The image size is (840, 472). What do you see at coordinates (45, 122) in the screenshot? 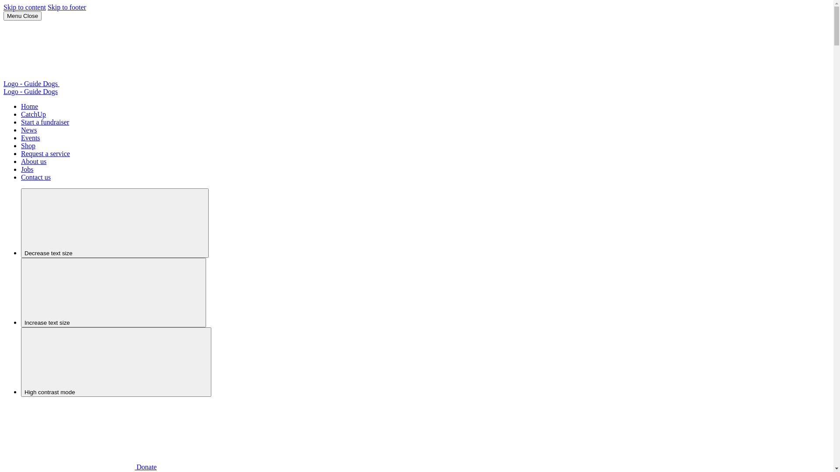
I see `Start a fundraiser` at bounding box center [45, 122].